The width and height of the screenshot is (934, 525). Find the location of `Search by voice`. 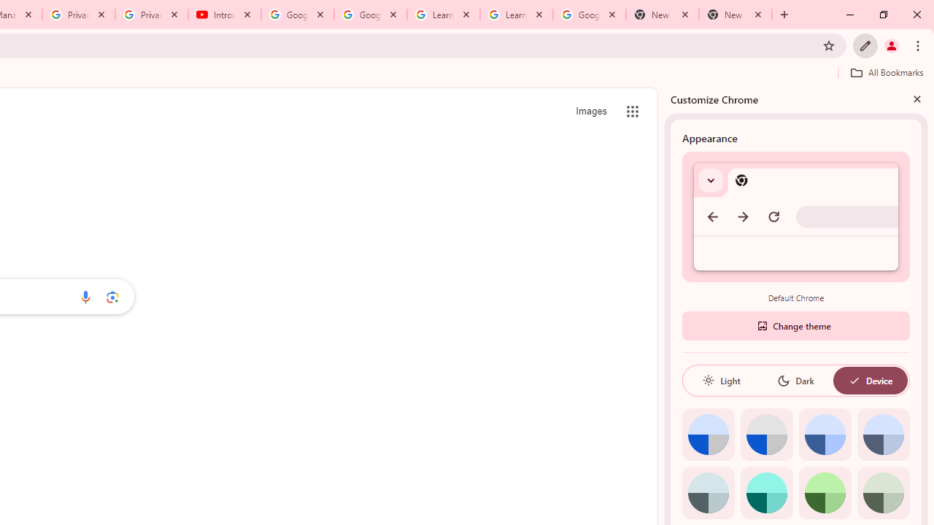

Search by voice is located at coordinates (85, 297).